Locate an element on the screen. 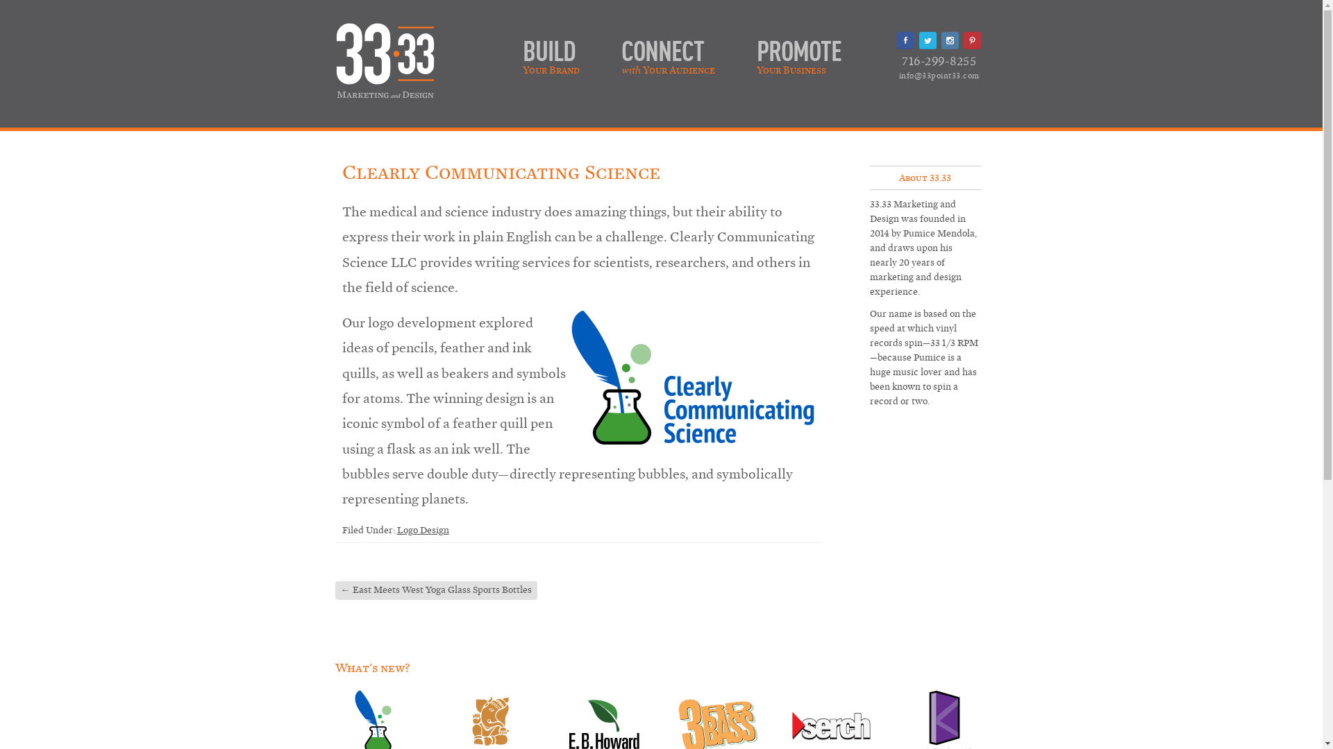  716-299-8255 is located at coordinates (939, 61).